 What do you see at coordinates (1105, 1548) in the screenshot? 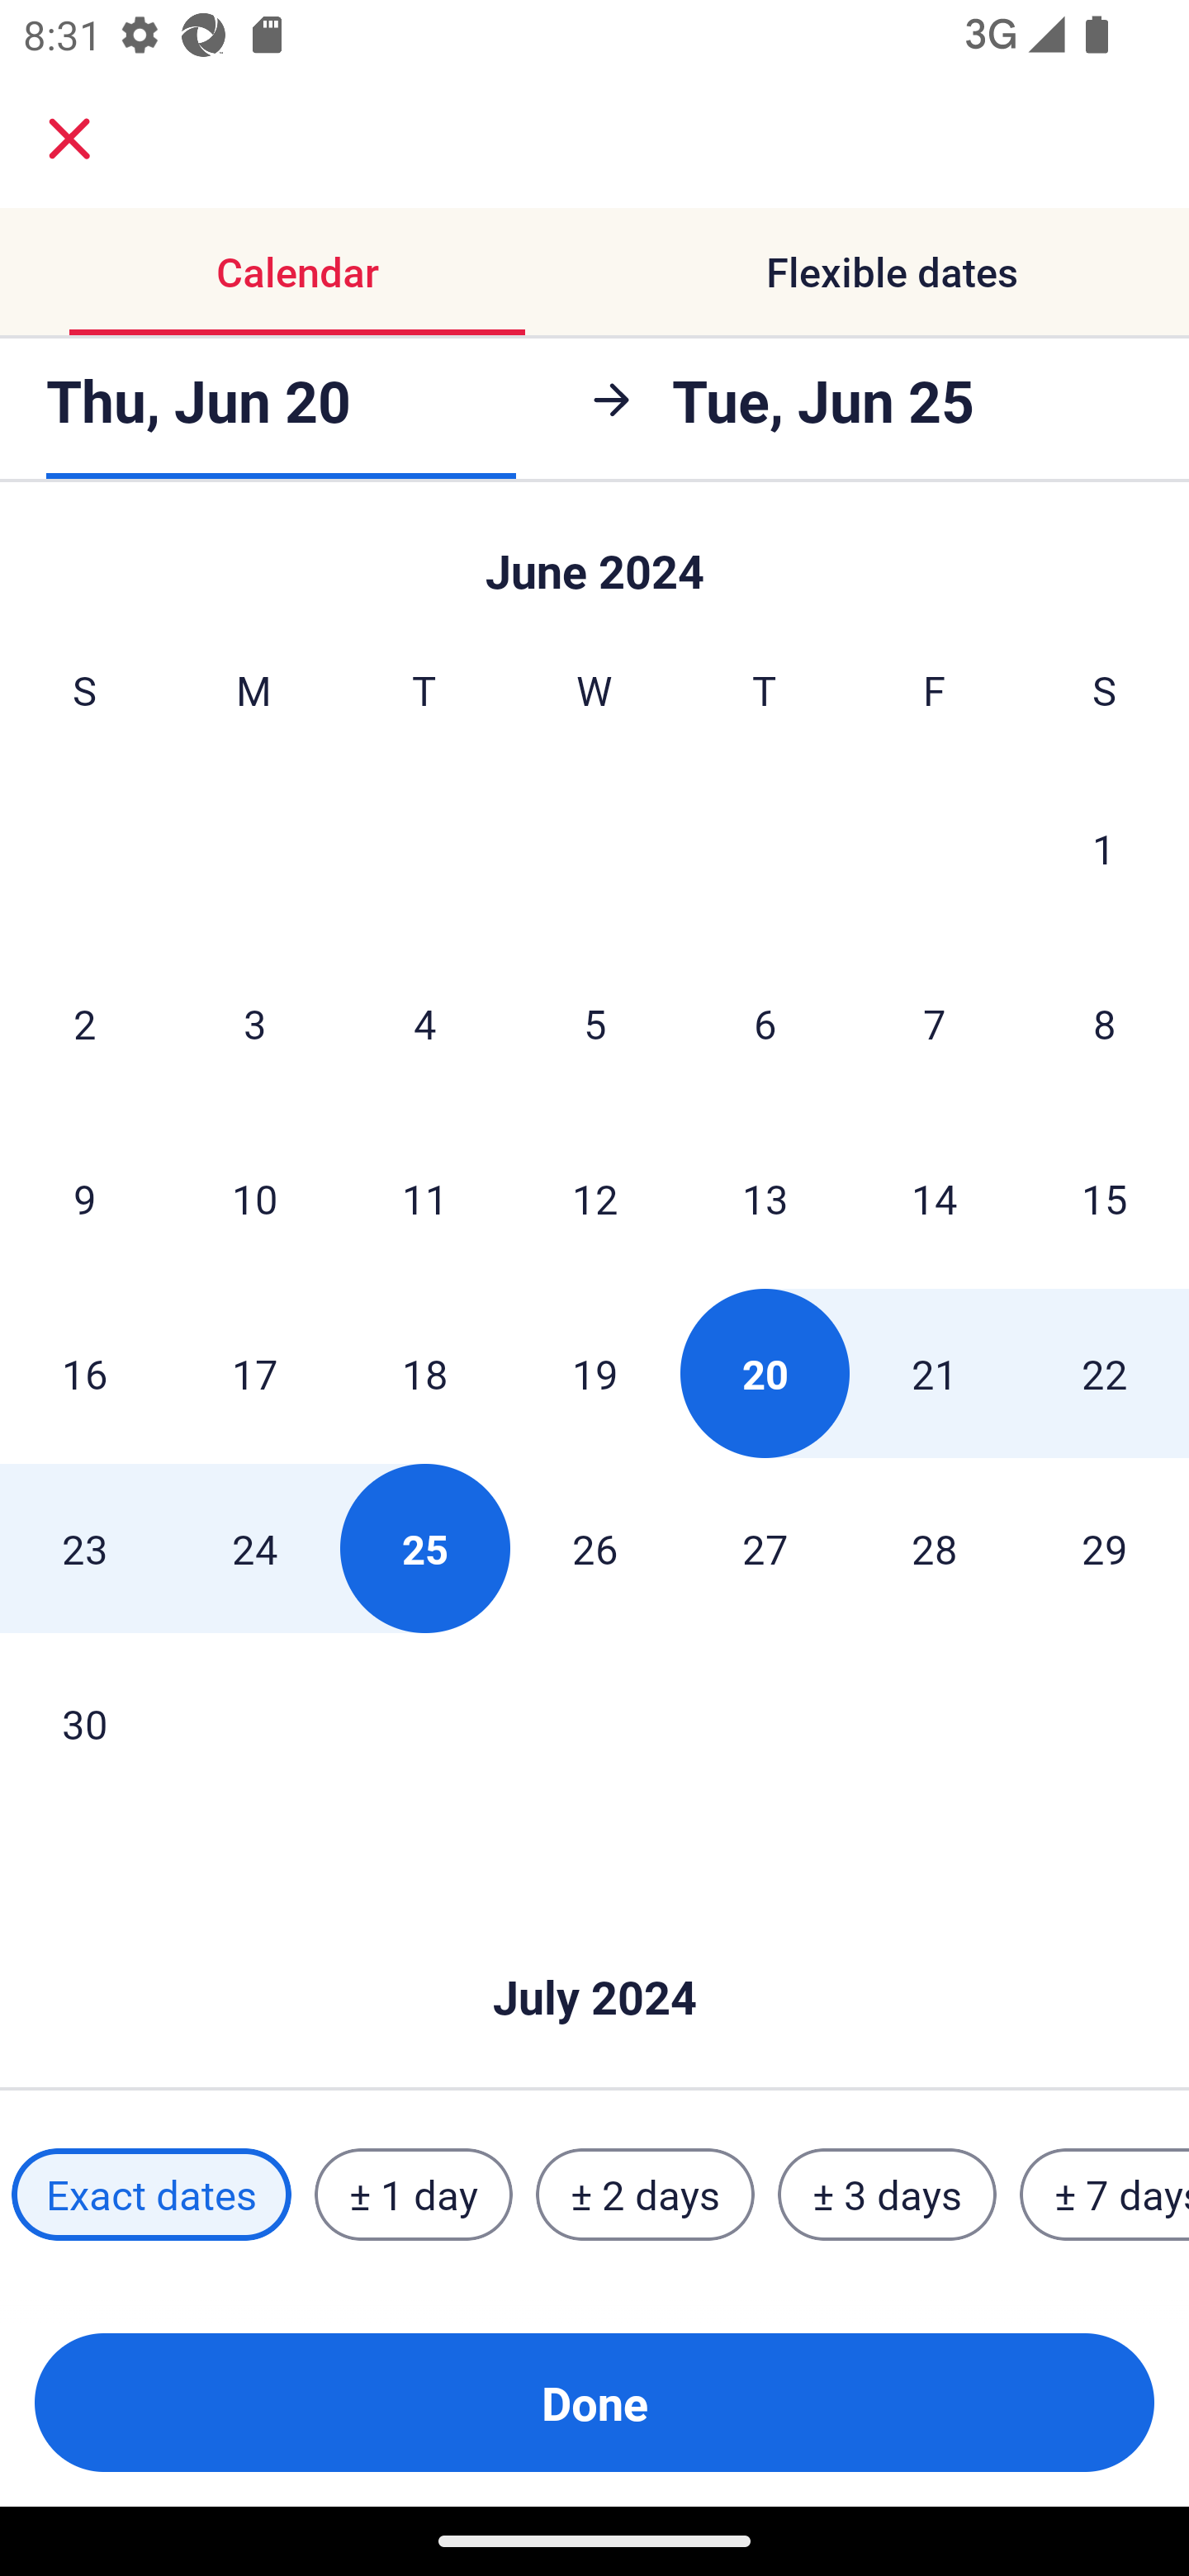
I see `29 Saturday, June 29, 2024` at bounding box center [1105, 1548].